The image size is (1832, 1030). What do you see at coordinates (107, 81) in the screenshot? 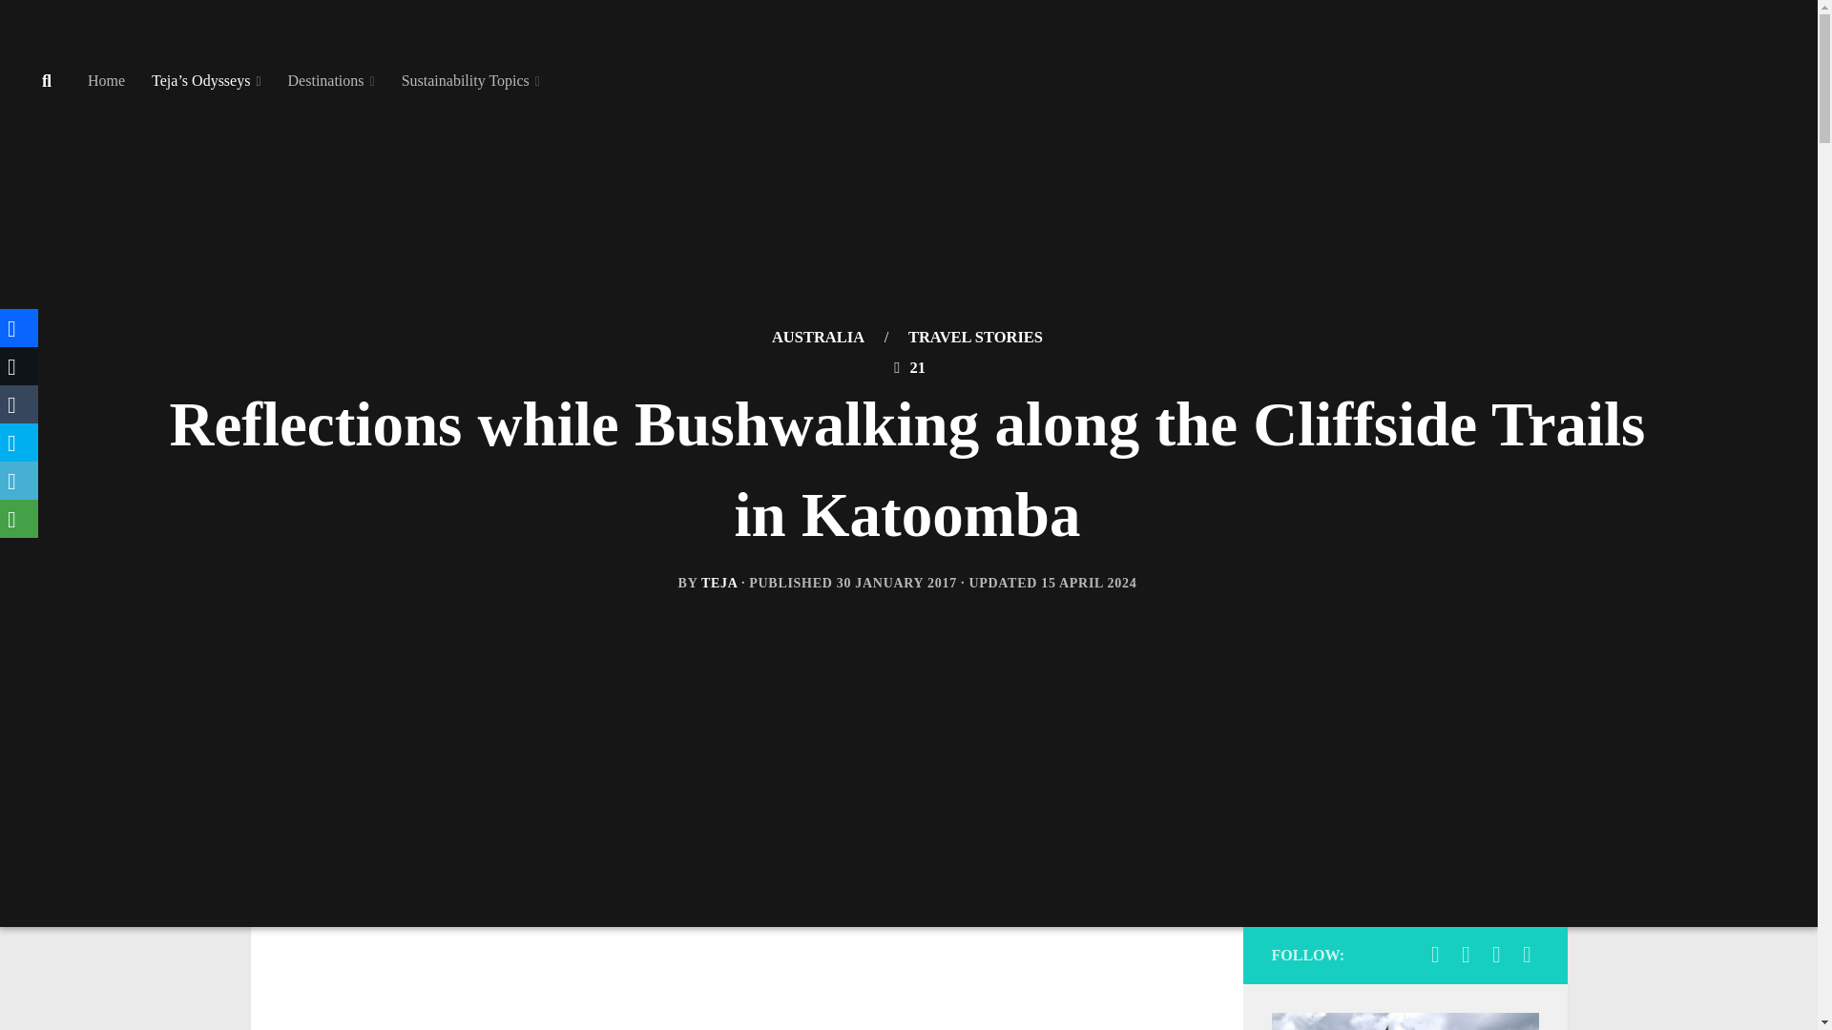
I see `Home` at bounding box center [107, 81].